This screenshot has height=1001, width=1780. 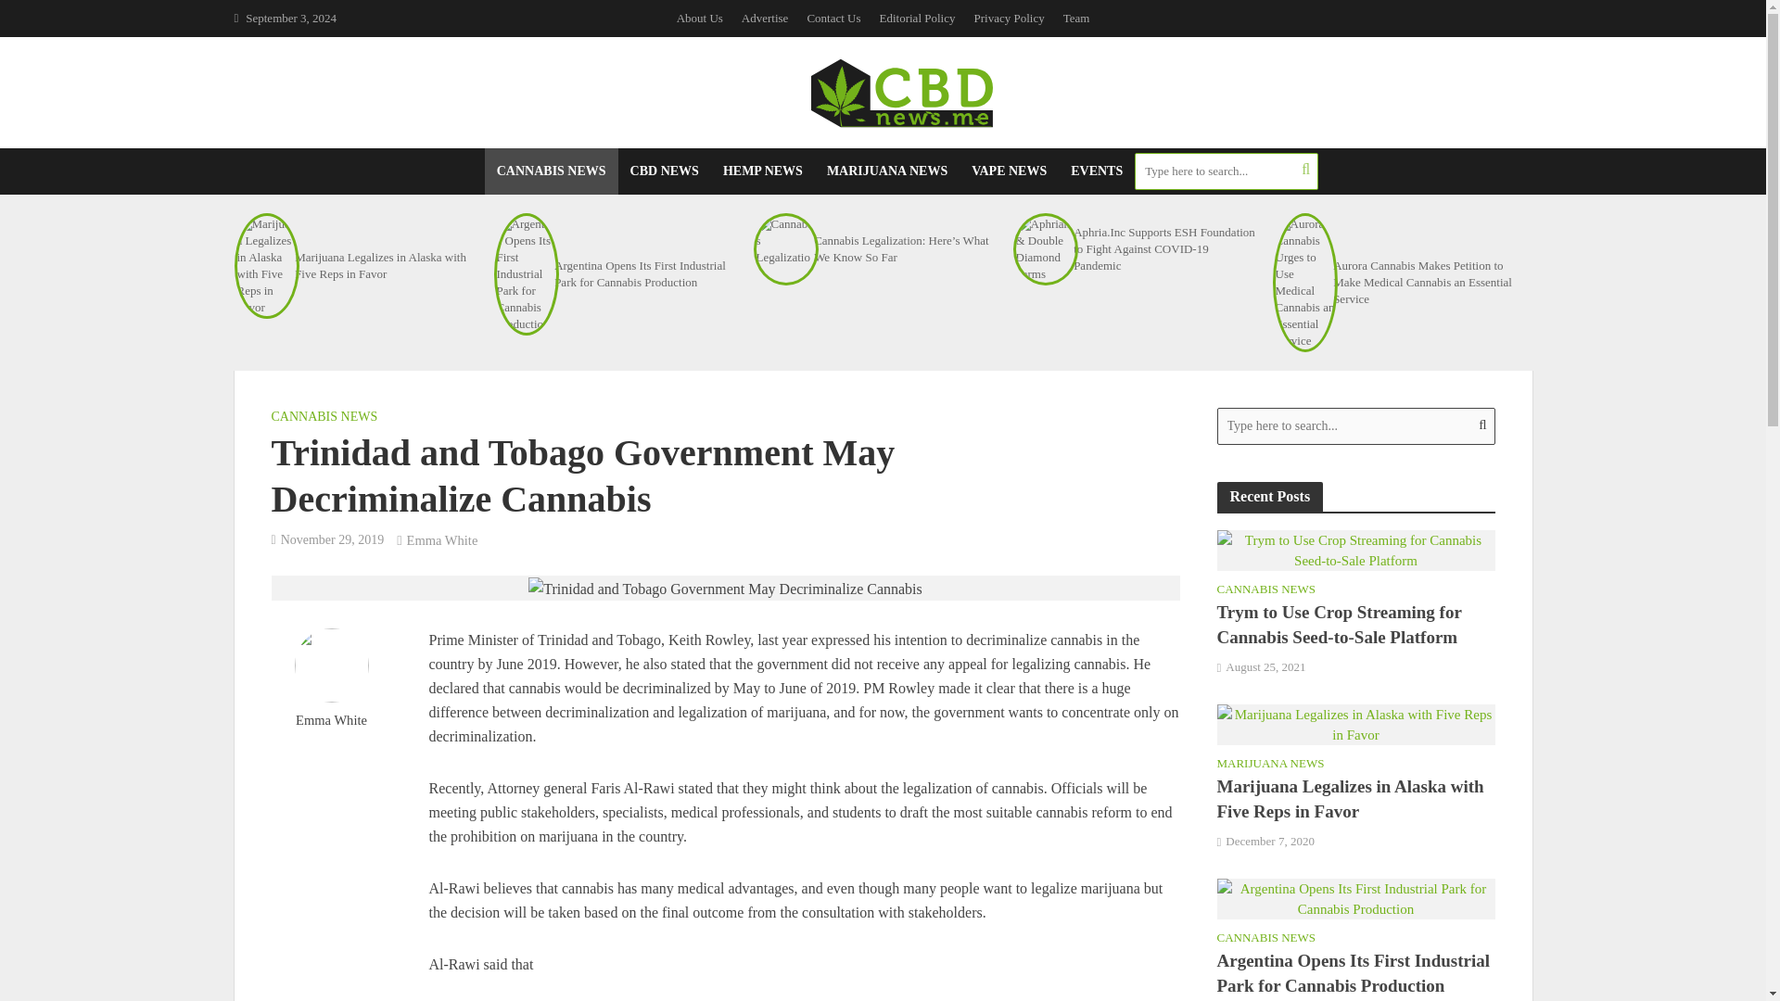 I want to click on Marijuana Legalizes in Alaska with Five Reps in Favor, so click(x=1355, y=724).